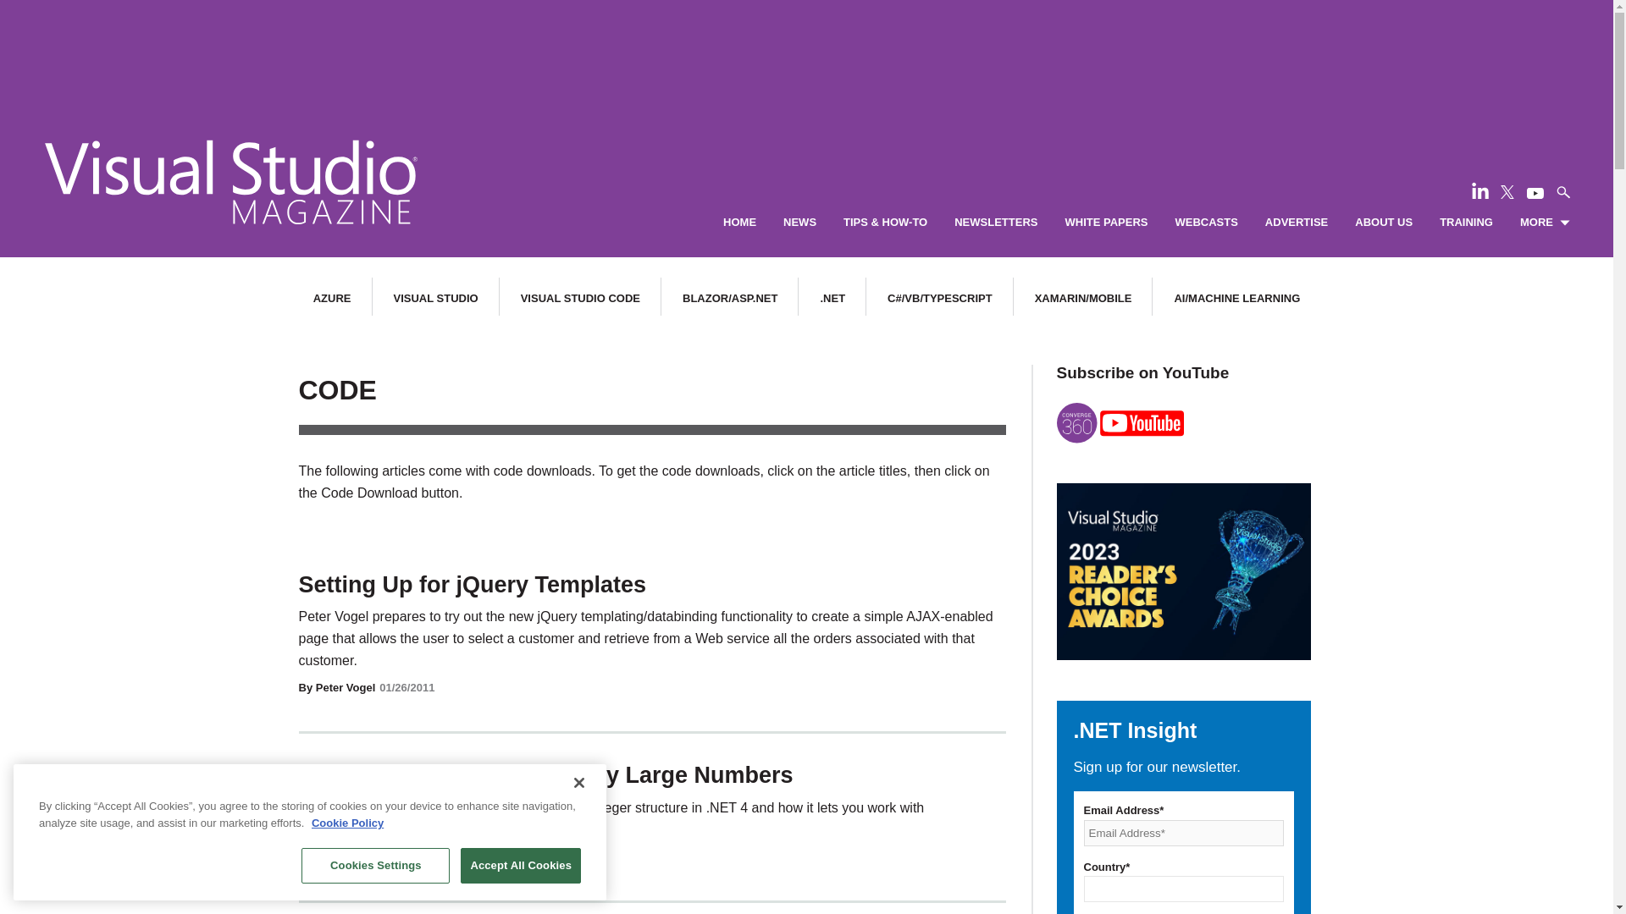 This screenshot has width=1626, height=914. Describe the element at coordinates (799, 223) in the screenshot. I see `NEWS` at that location.